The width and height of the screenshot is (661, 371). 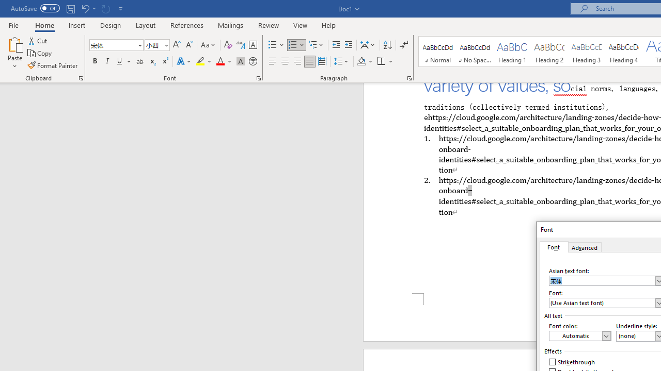 What do you see at coordinates (70, 8) in the screenshot?
I see `Save` at bounding box center [70, 8].